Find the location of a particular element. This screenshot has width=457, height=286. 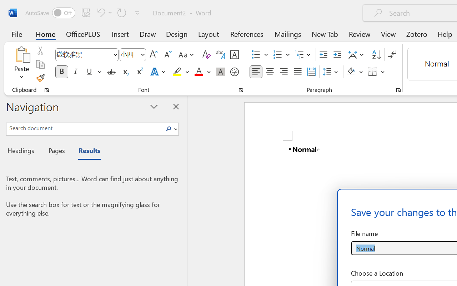

Align Left is located at coordinates (256, 72).